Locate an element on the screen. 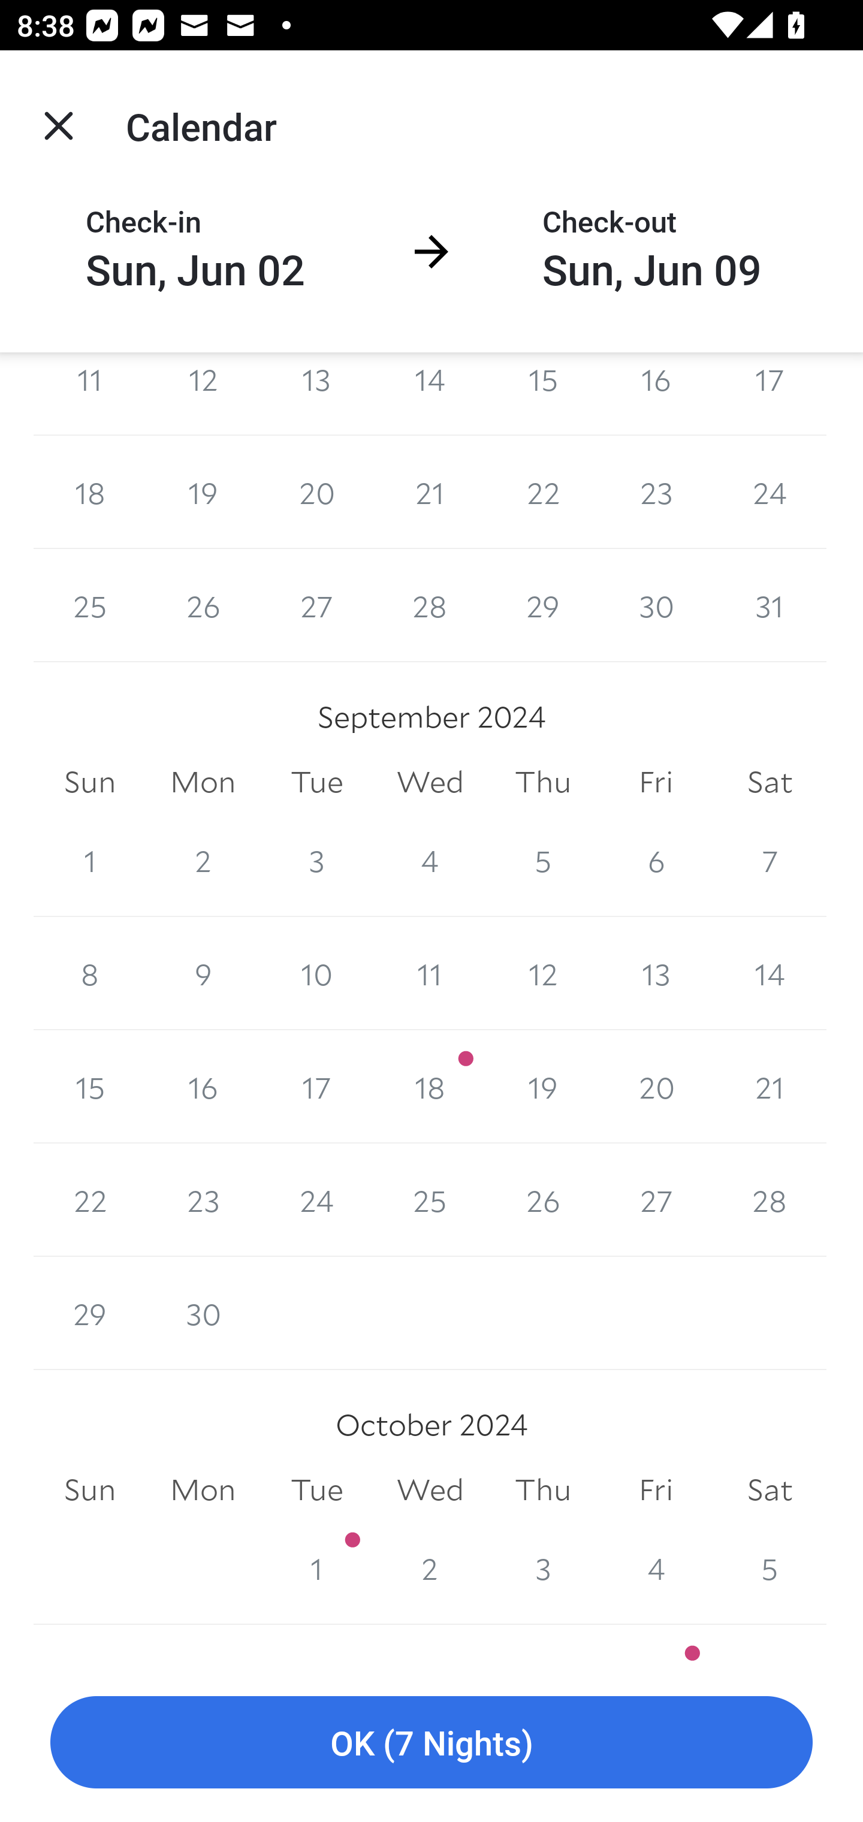  Mon is located at coordinates (203, 782).